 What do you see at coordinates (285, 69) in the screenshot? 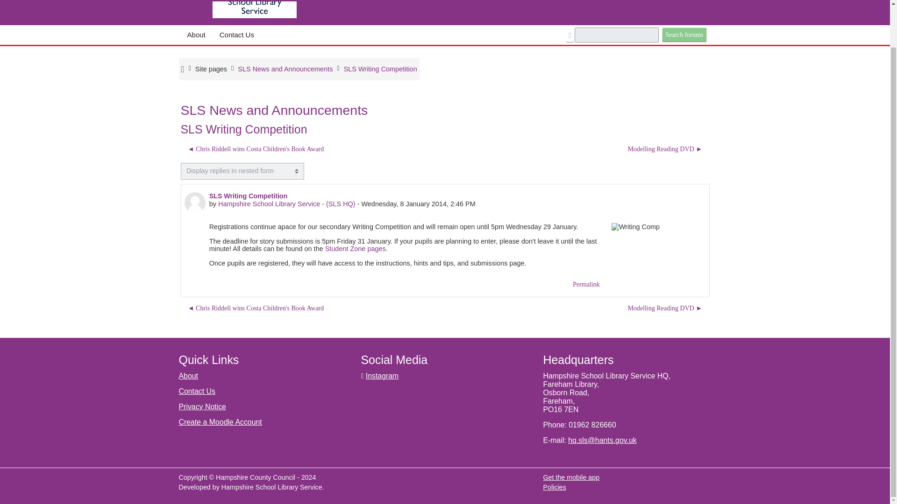
I see `Forum` at bounding box center [285, 69].